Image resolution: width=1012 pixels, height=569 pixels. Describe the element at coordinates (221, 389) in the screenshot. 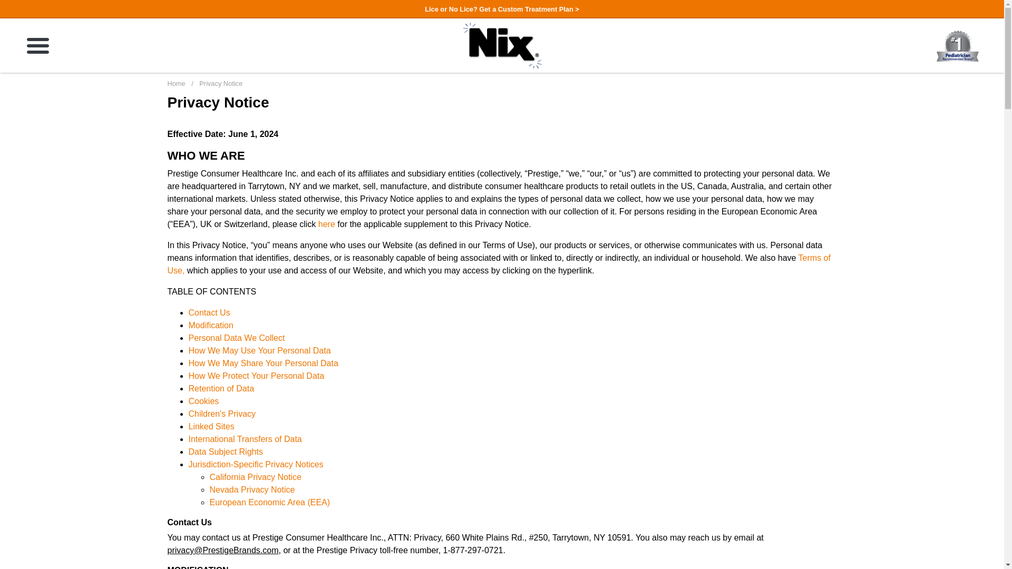

I see `Retention of Data` at that location.